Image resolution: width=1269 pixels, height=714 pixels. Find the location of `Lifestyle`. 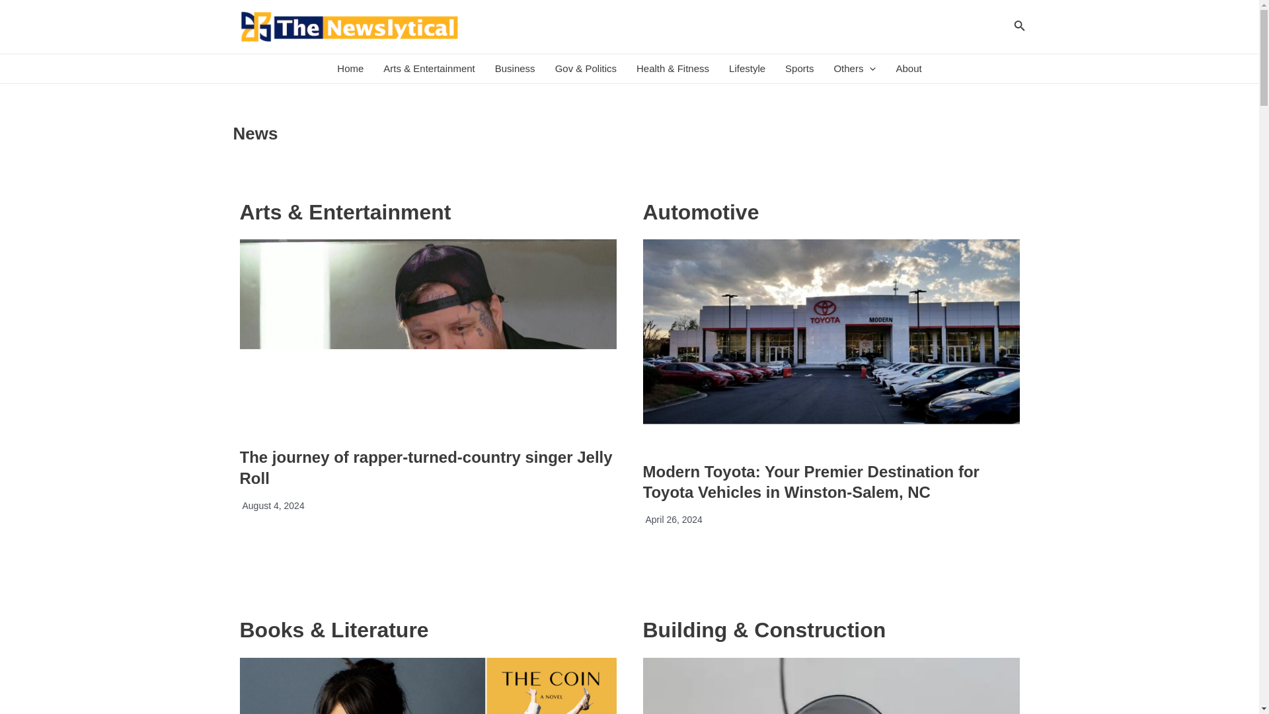

Lifestyle is located at coordinates (747, 69).